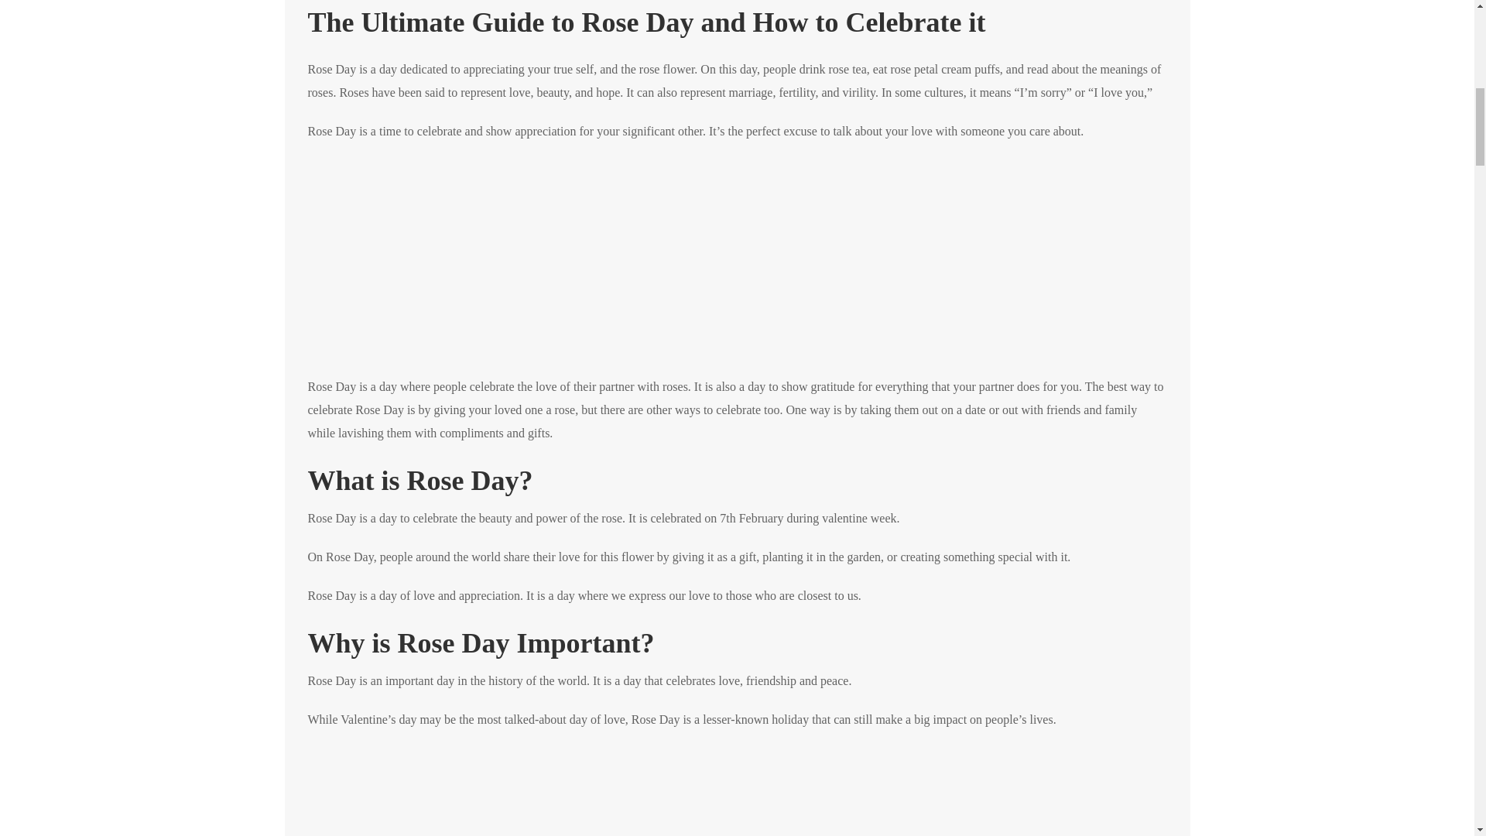 The image size is (1486, 836). Describe the element at coordinates (737, 791) in the screenshot. I see `Advertisement` at that location.